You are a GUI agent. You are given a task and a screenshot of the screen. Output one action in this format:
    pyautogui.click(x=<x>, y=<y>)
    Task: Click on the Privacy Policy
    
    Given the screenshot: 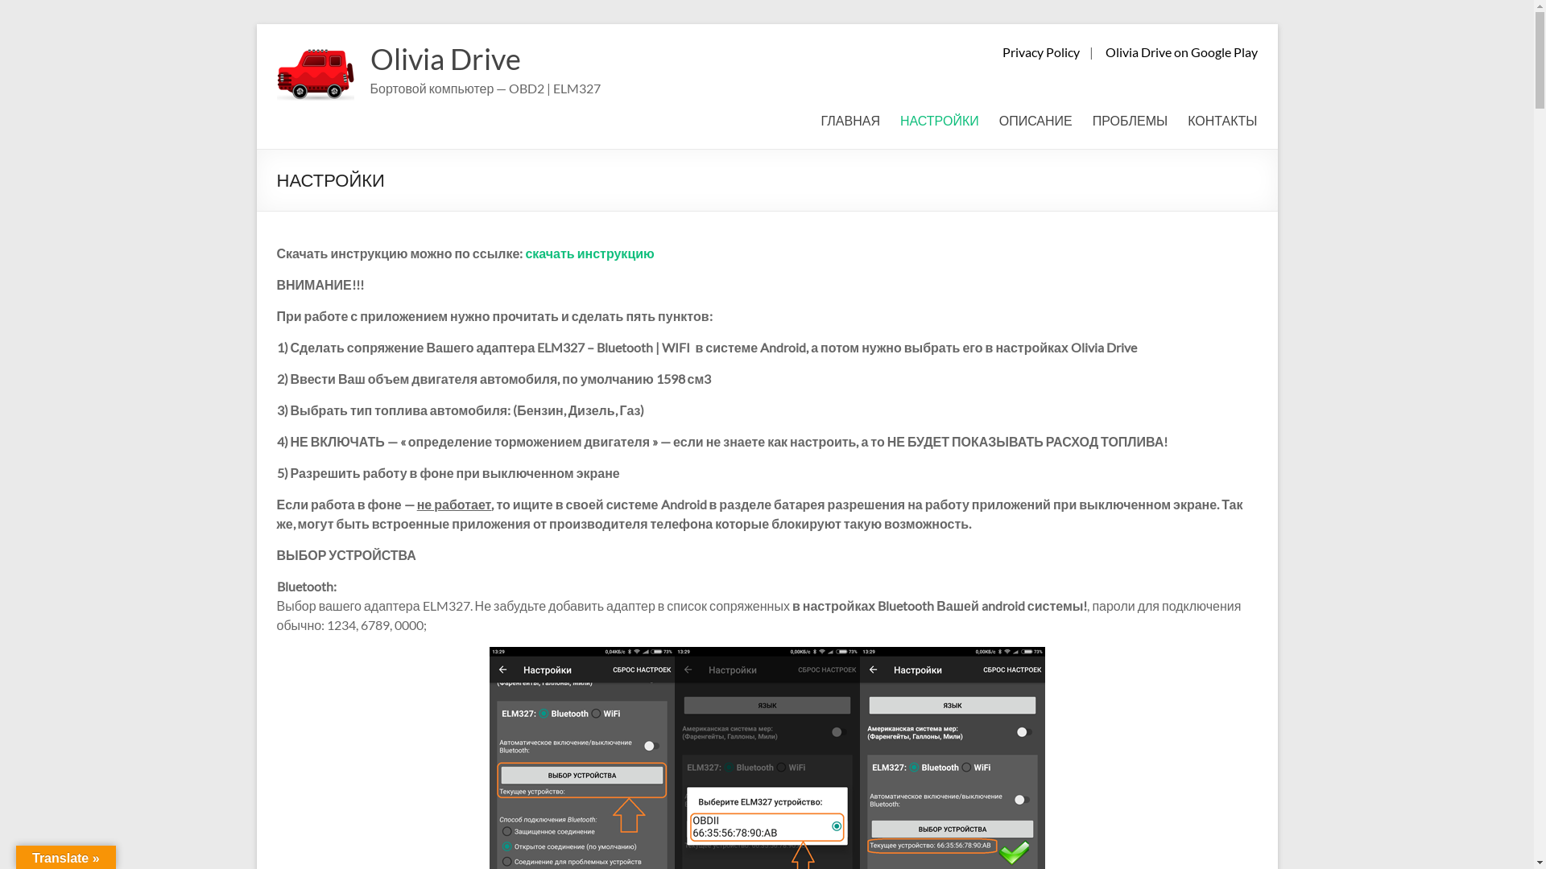 What is the action you would take?
    pyautogui.click(x=1040, y=51)
    